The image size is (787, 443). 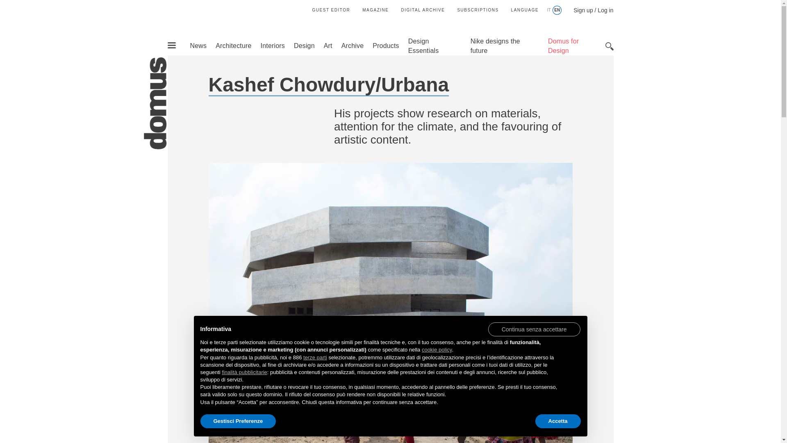 What do you see at coordinates (424, 46) in the screenshot?
I see `Design Essentials` at bounding box center [424, 46].